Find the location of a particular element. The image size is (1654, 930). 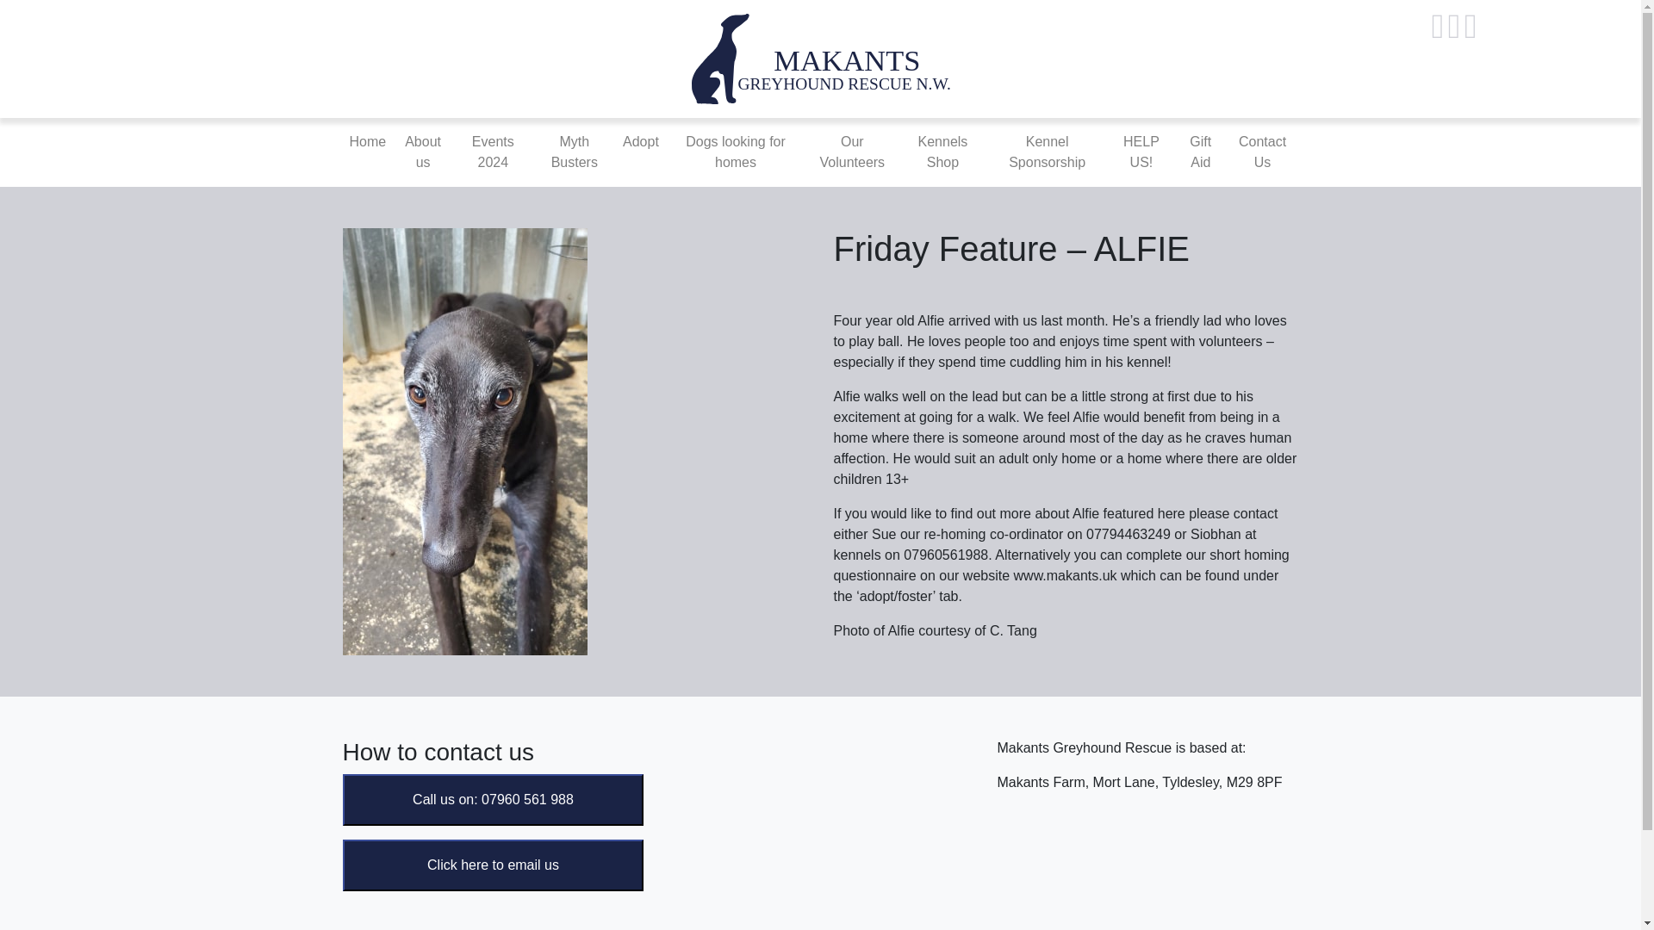

About us is located at coordinates (423, 152).